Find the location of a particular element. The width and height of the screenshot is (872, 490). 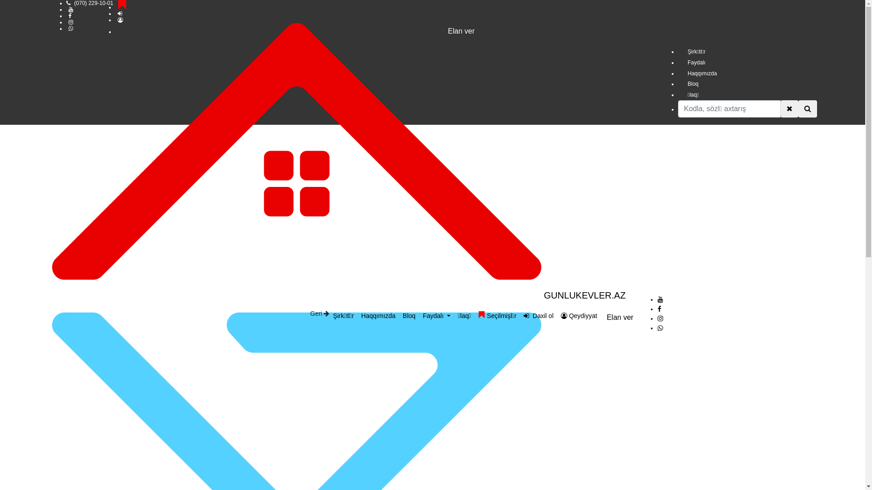

Previous is located at coordinates (387, 104).